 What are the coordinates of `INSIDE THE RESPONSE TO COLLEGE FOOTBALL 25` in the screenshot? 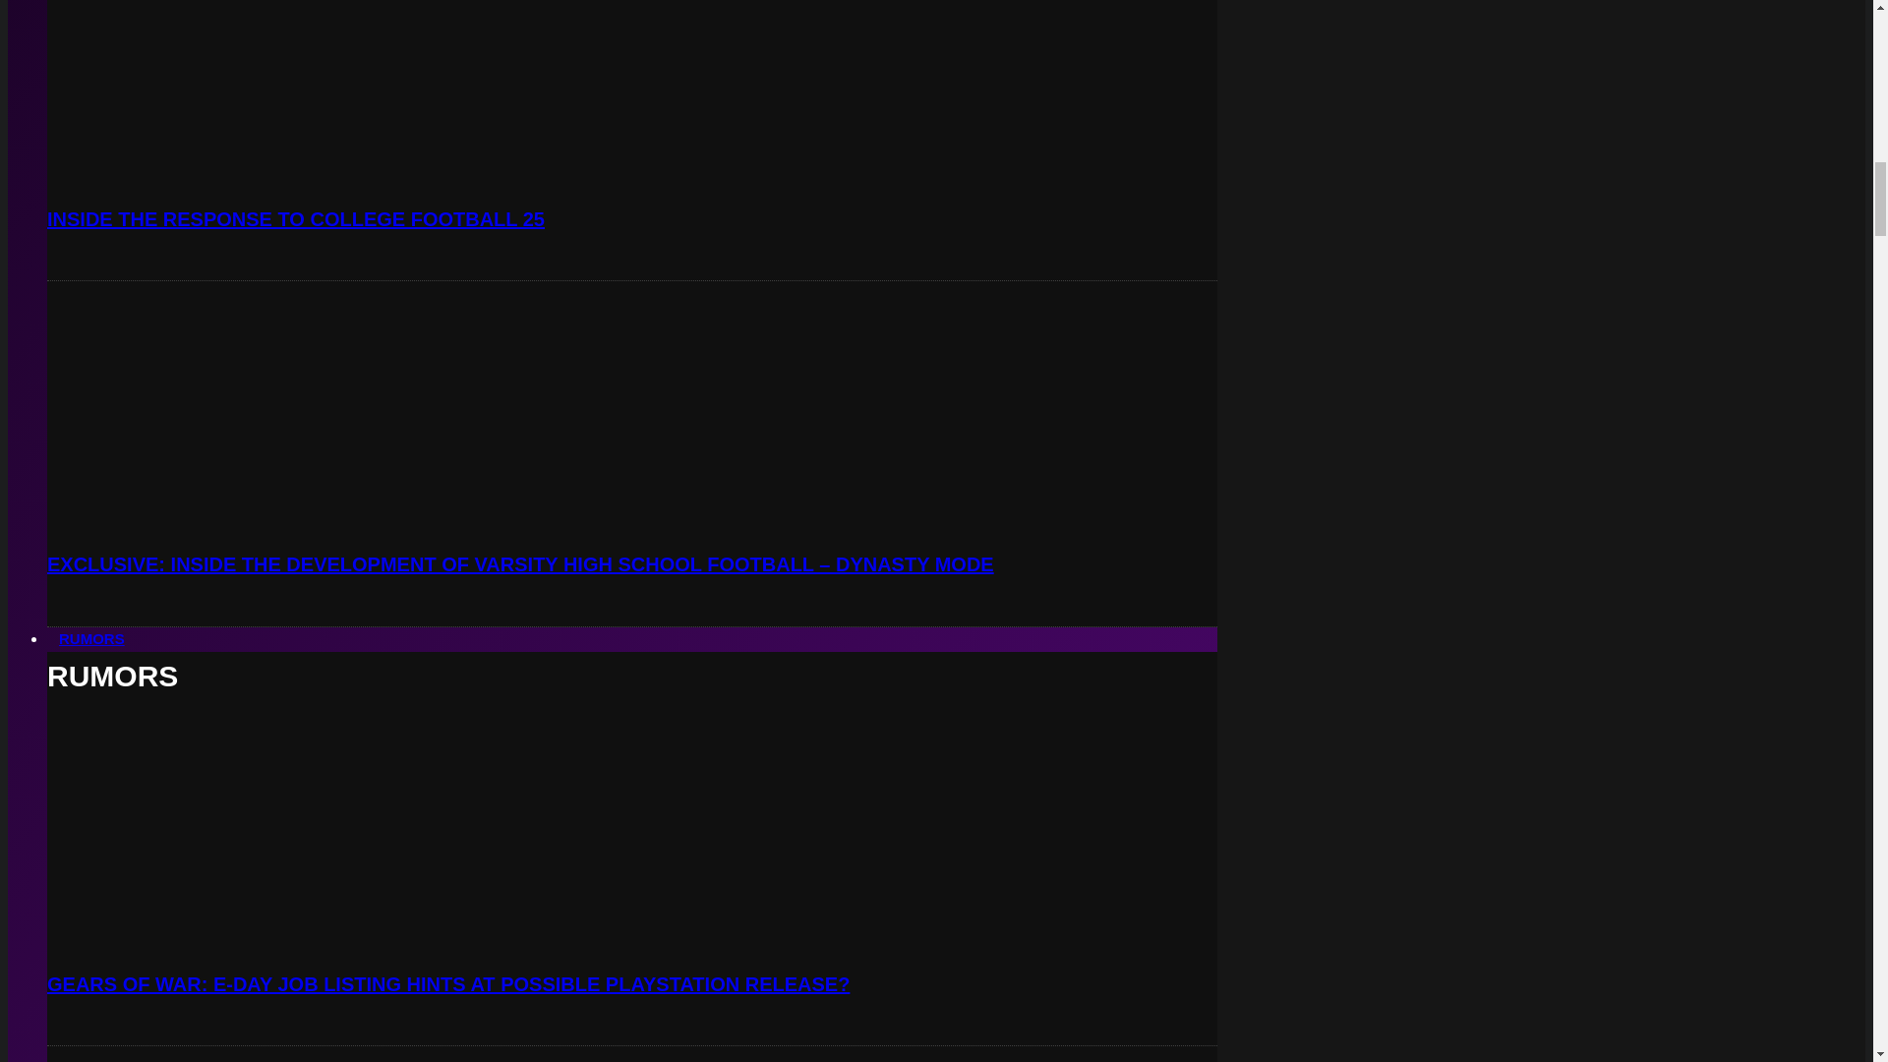 It's located at (296, 218).